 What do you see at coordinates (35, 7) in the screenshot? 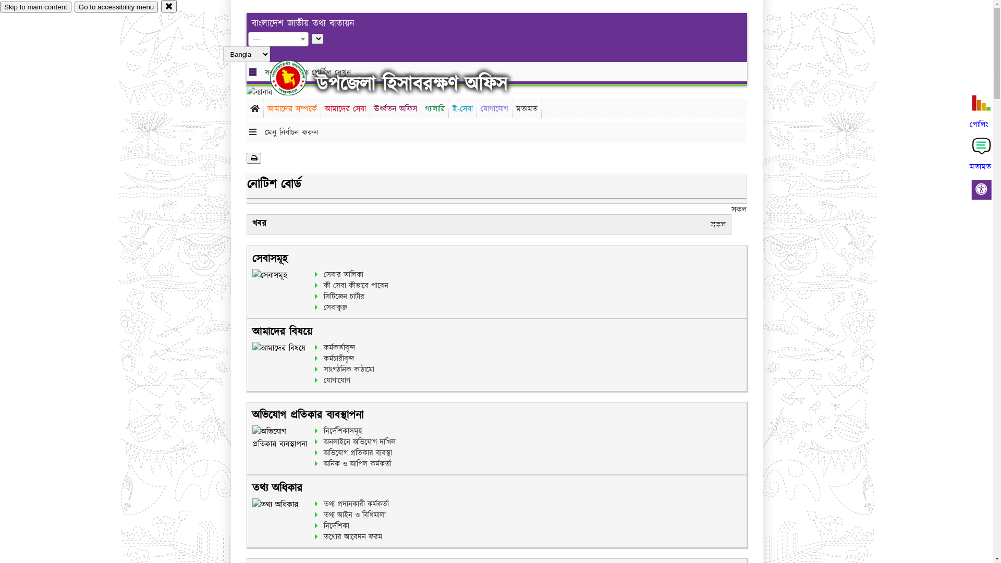
I see `Skip to main content` at bounding box center [35, 7].